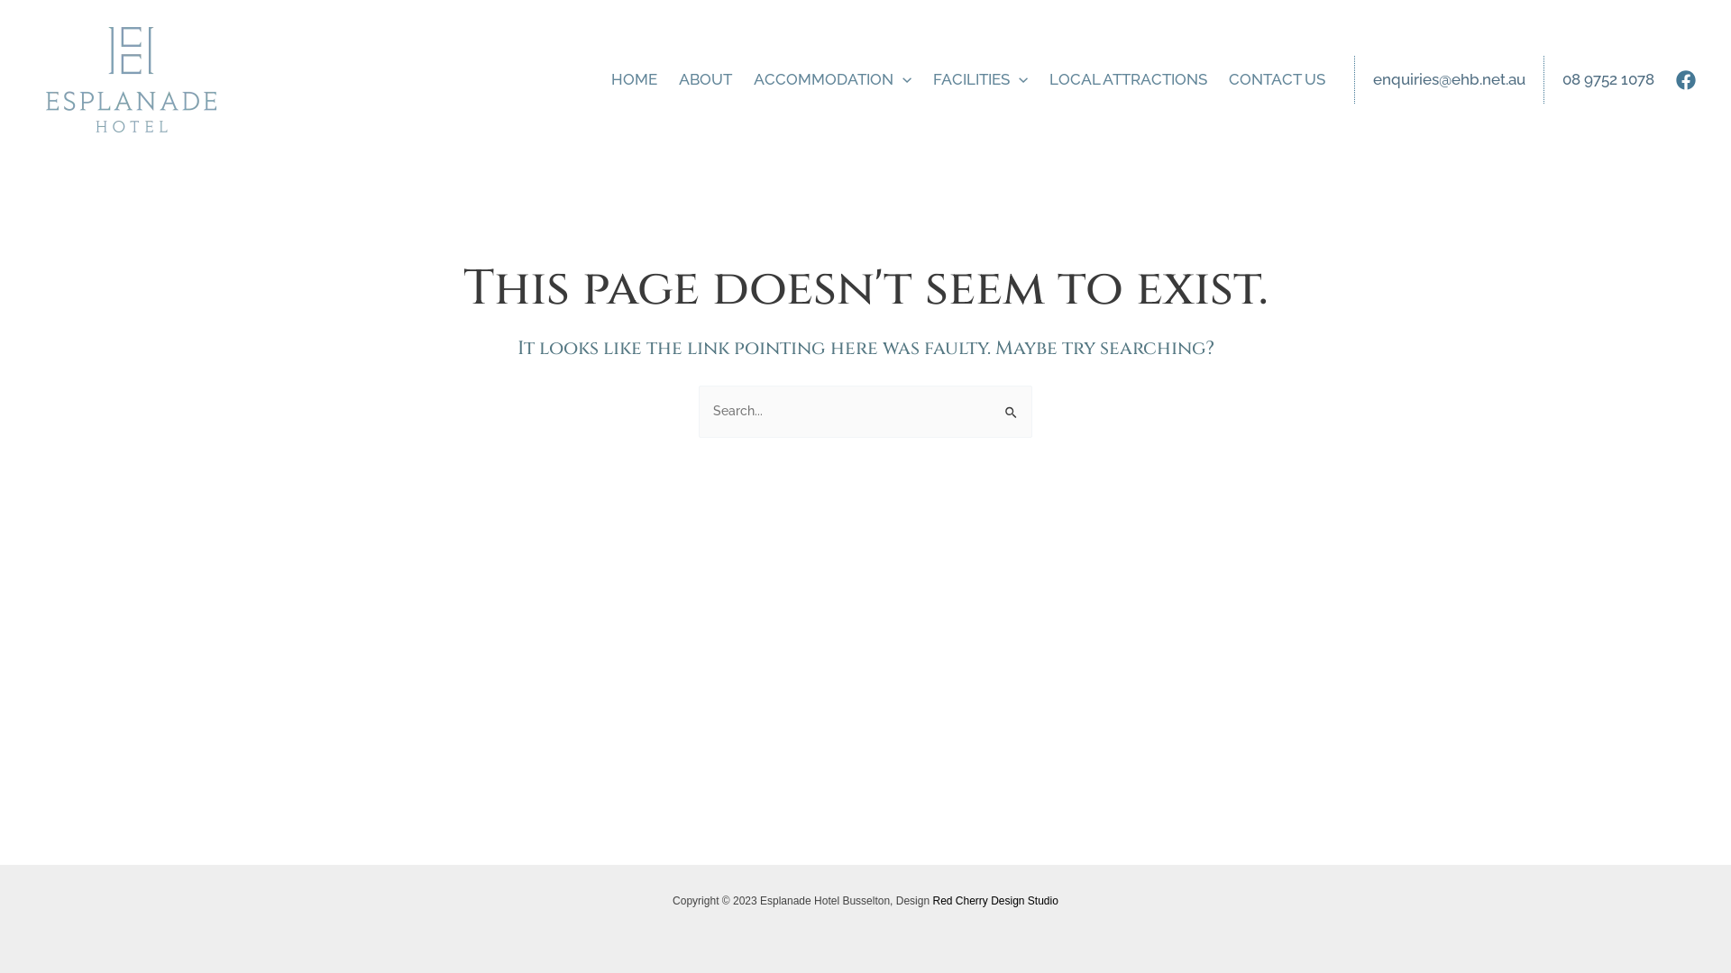 This screenshot has height=973, width=1731. What do you see at coordinates (1012, 404) in the screenshot?
I see `Search` at bounding box center [1012, 404].